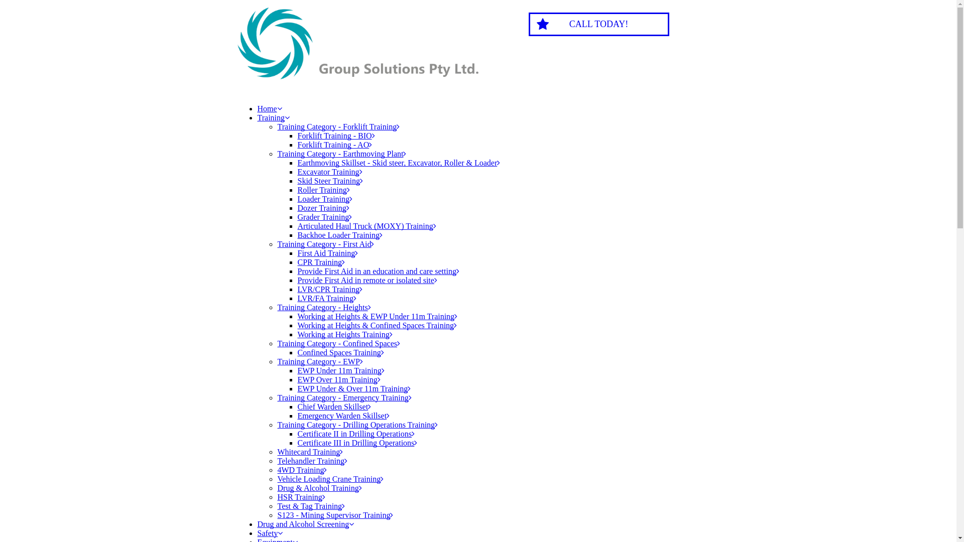 The height and width of the screenshot is (542, 964). I want to click on Provide First Aid in remote or isolated site, so click(367, 280).